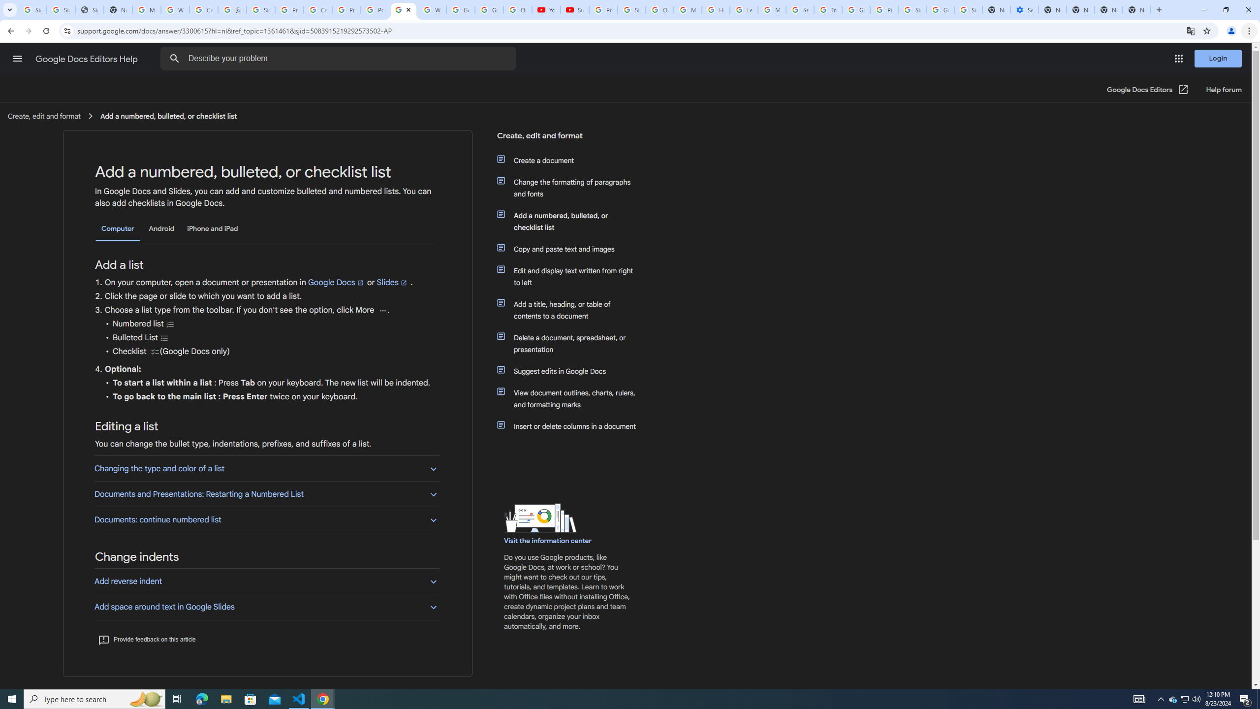  Describe the element at coordinates (204, 10) in the screenshot. I see `Create your Google Account` at that location.